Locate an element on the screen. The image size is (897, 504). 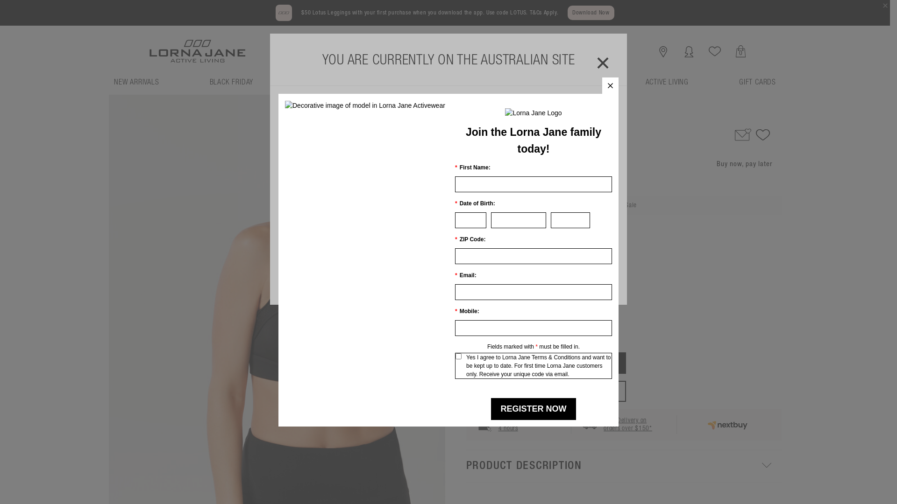
+ is located at coordinates (508, 337).